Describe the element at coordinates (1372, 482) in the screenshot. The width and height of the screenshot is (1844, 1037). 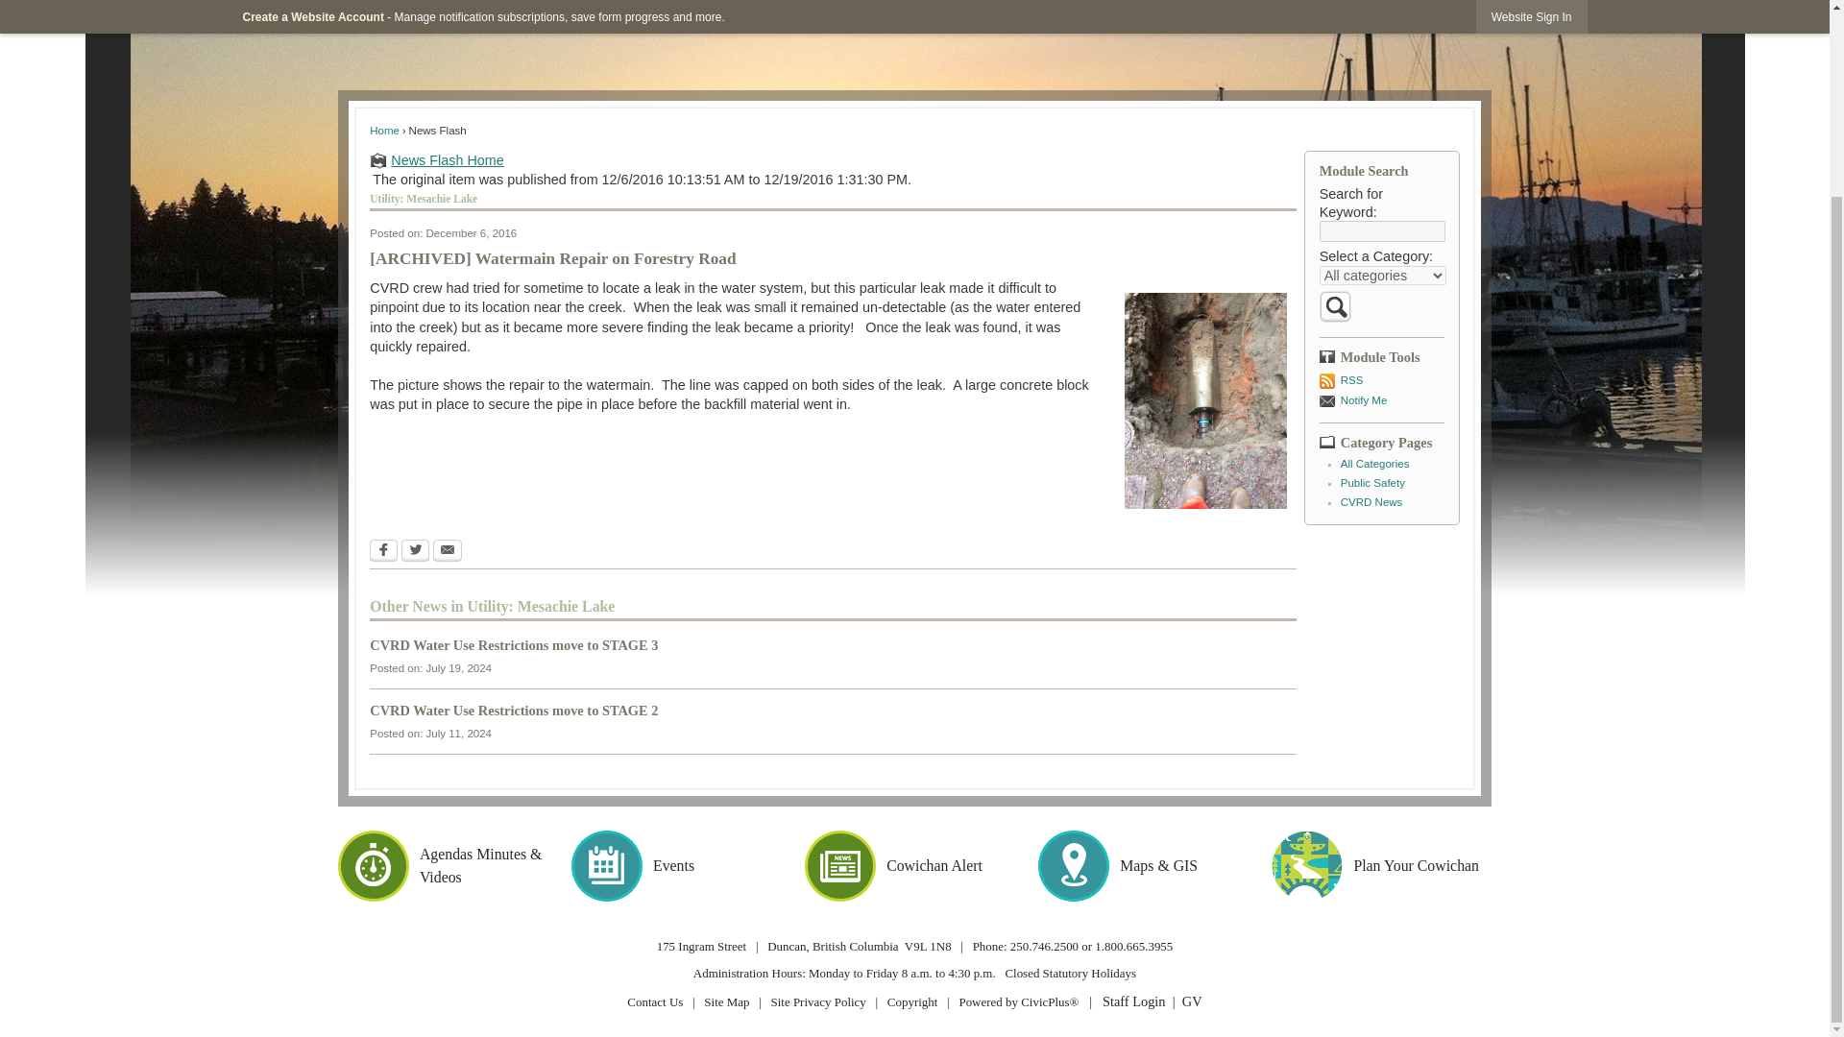
I see `Public Safety` at that location.